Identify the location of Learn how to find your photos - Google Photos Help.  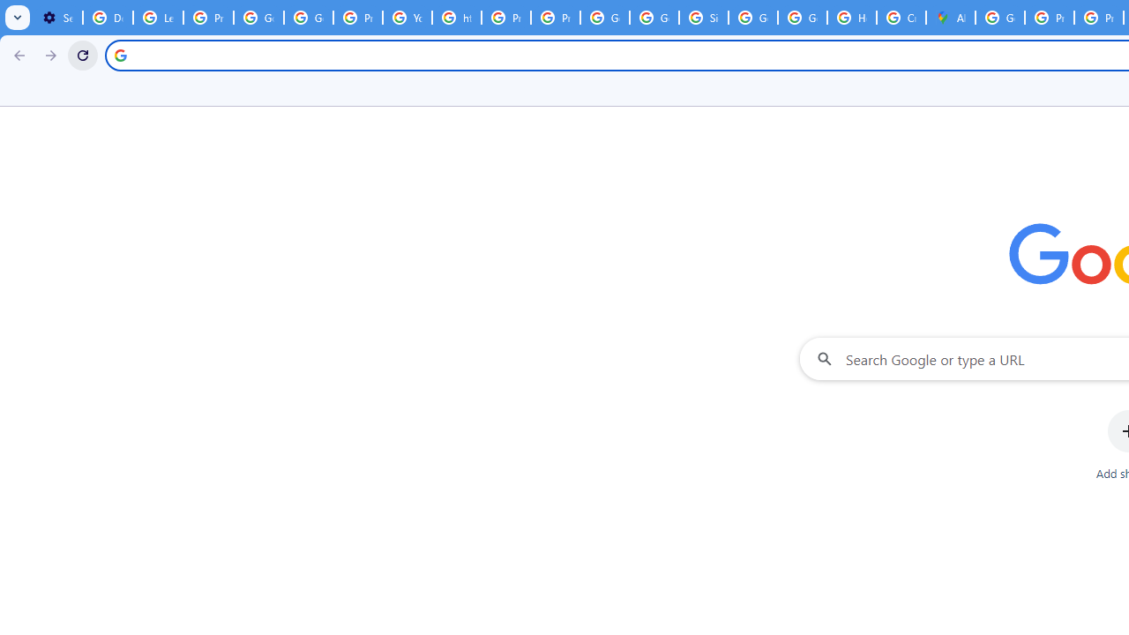
(159, 18).